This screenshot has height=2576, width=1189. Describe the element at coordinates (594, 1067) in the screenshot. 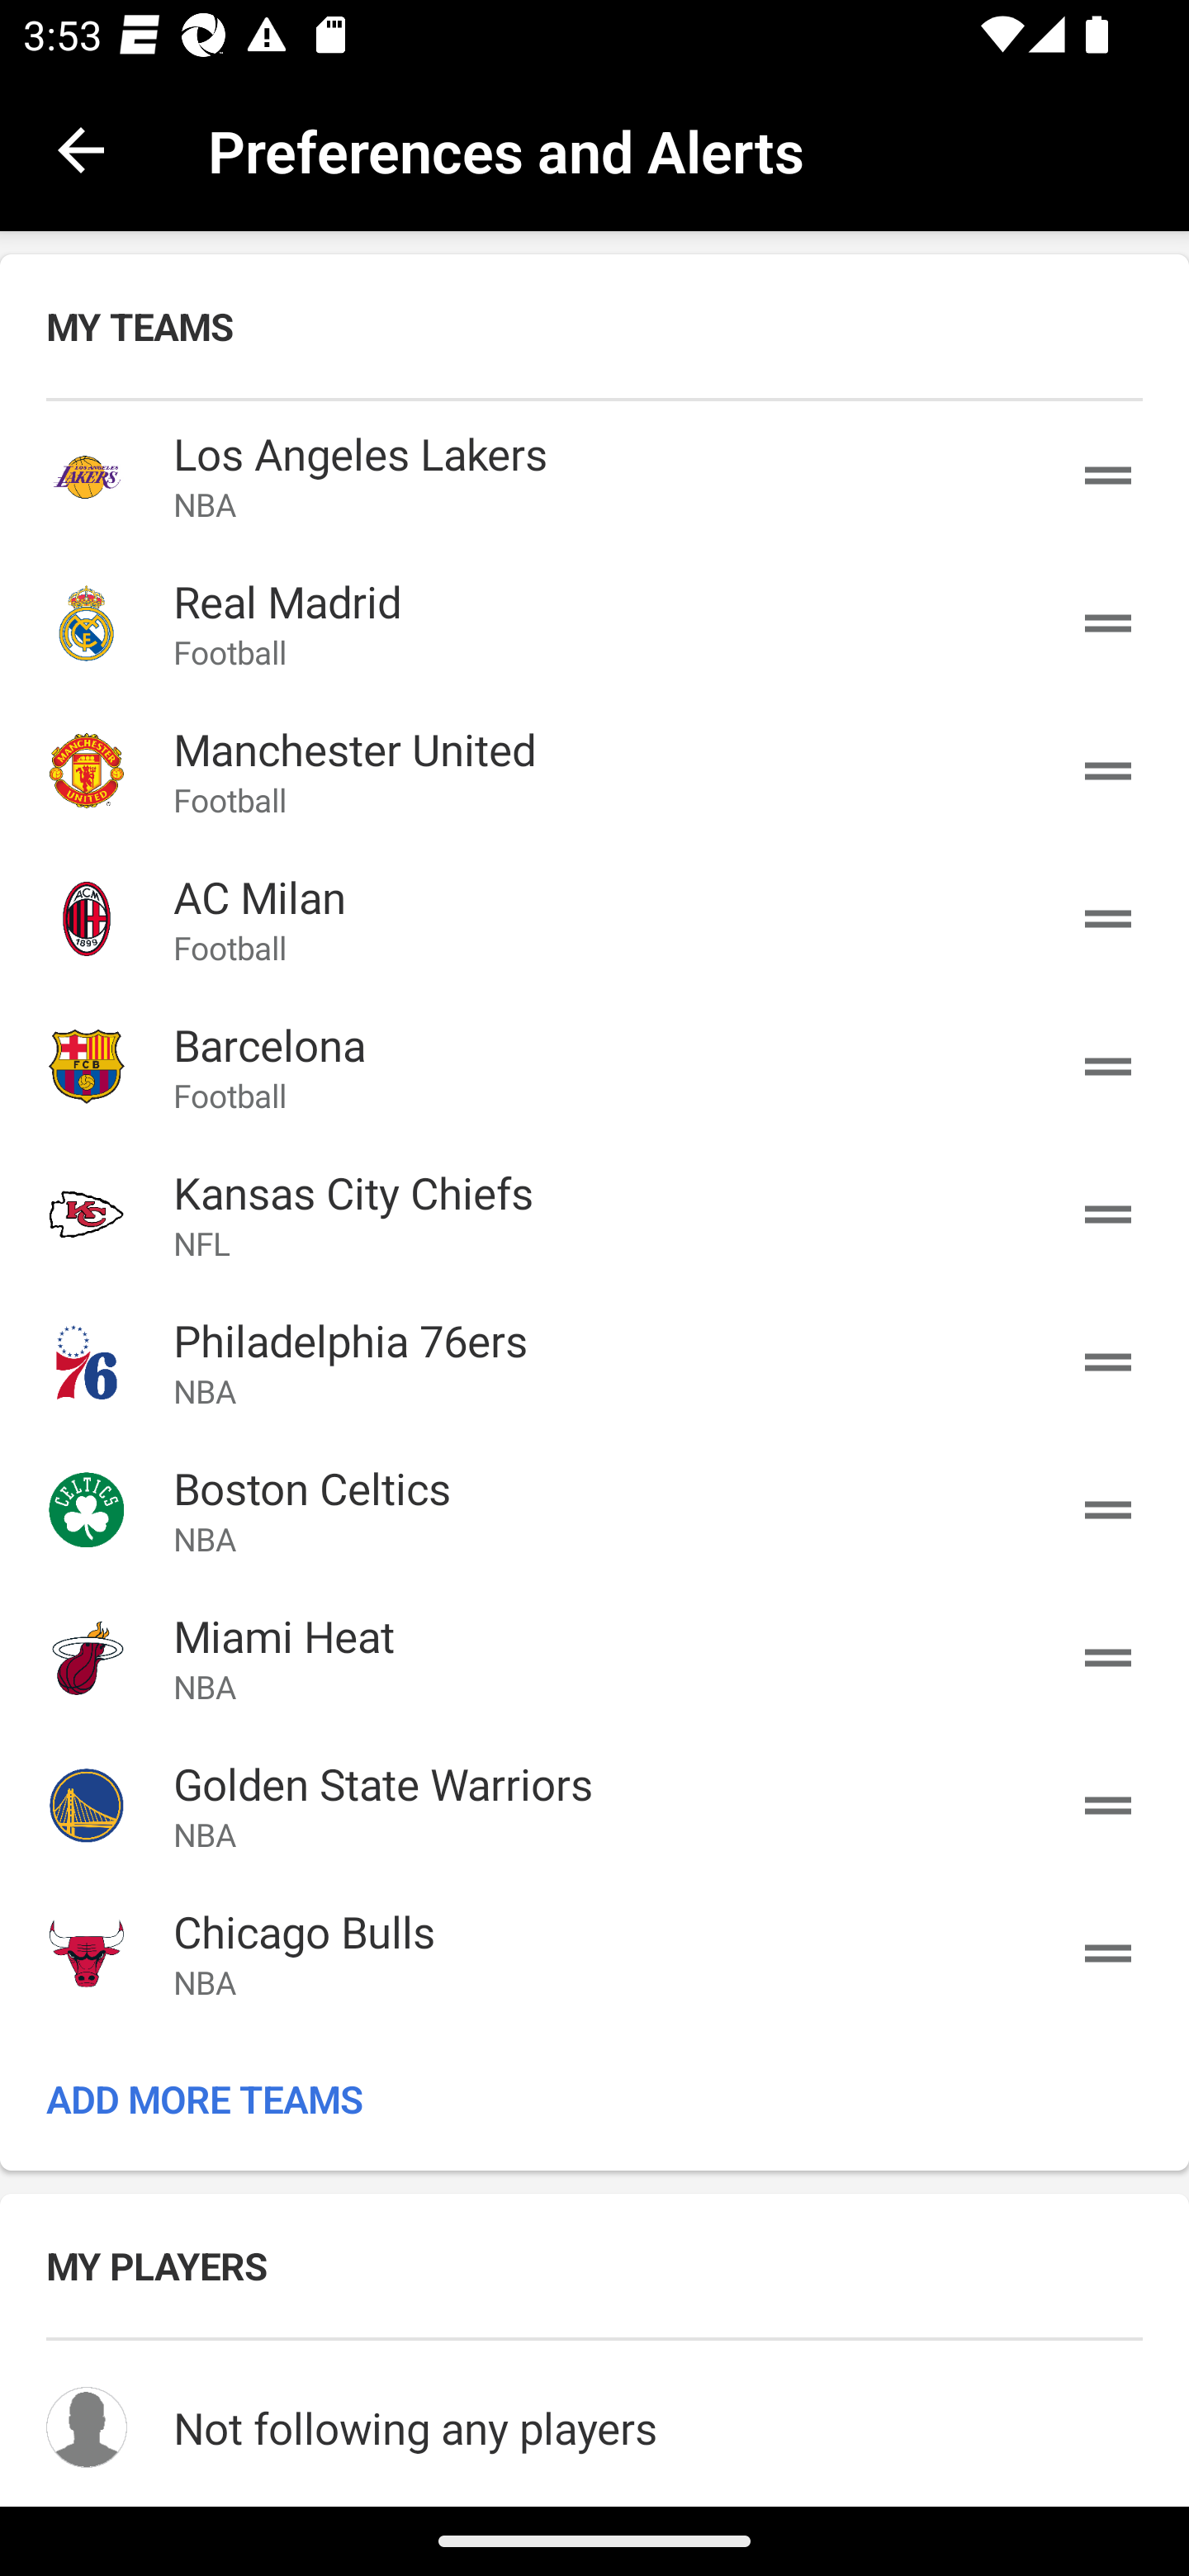

I see `Barcelona Barcelona Barcelona Football Football` at that location.